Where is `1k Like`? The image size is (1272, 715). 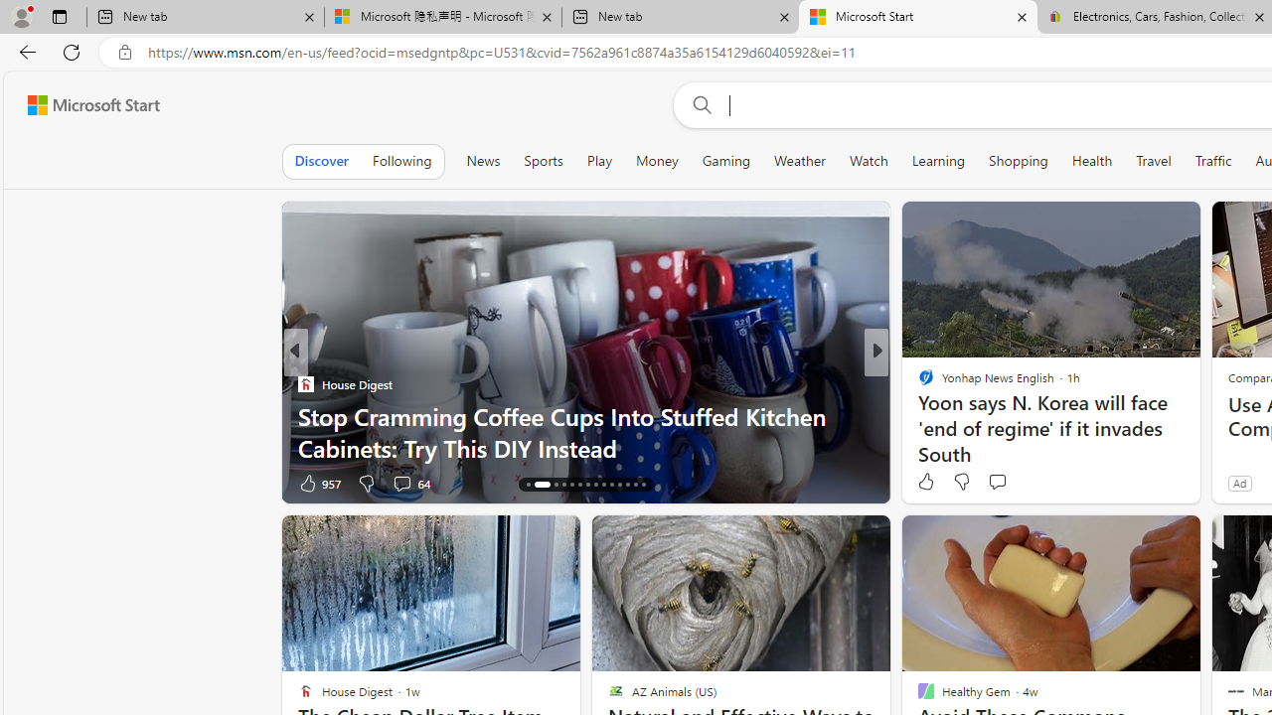 1k Like is located at coordinates (928, 483).